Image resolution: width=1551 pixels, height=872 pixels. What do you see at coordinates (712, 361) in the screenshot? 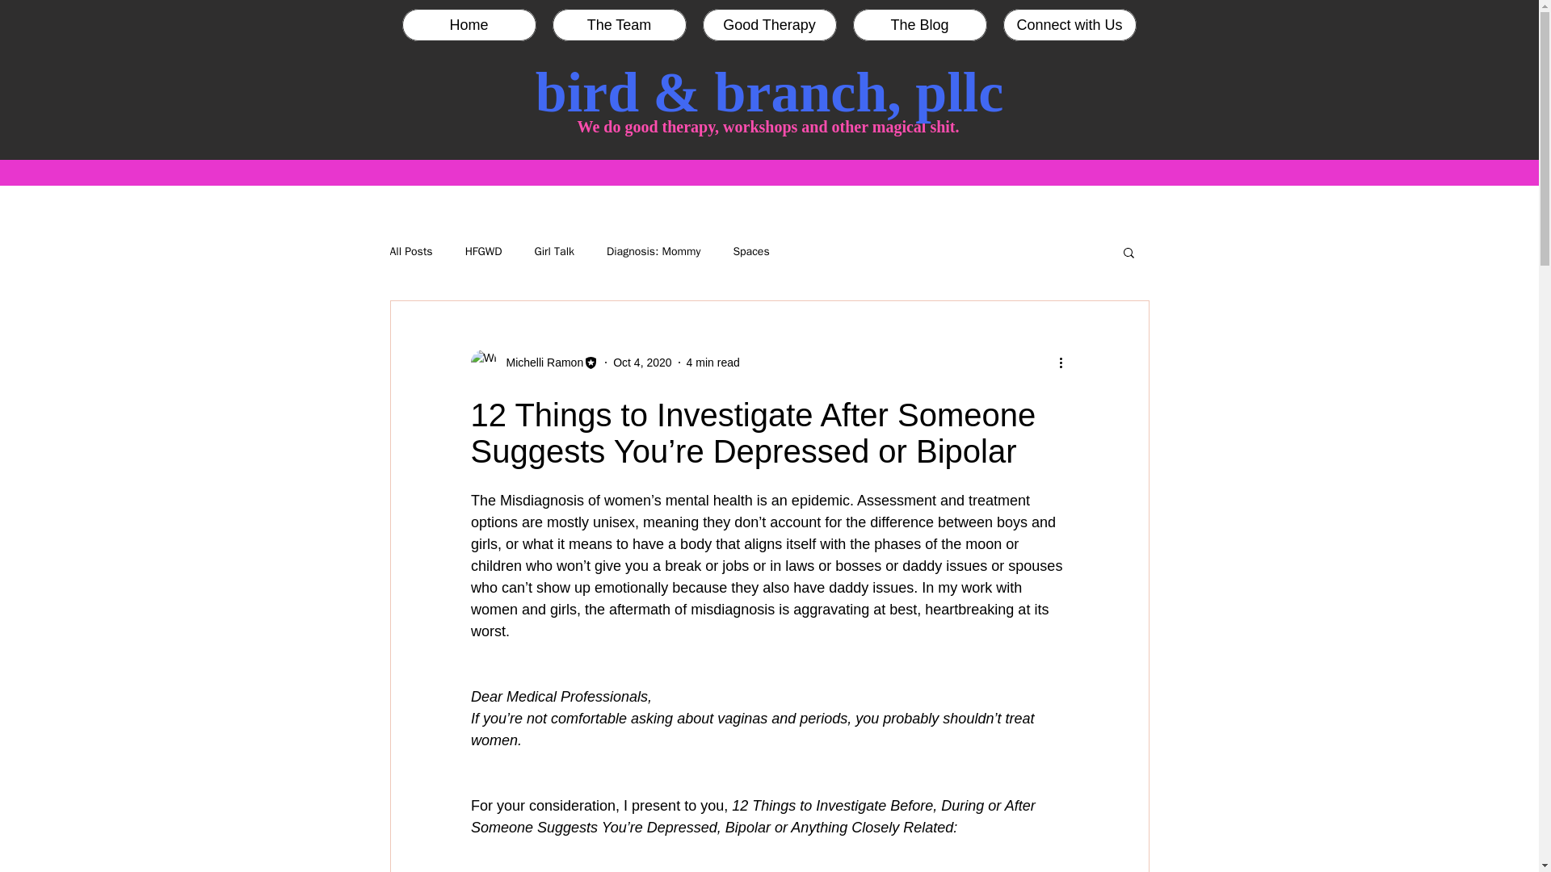
I see `4 min read` at bounding box center [712, 361].